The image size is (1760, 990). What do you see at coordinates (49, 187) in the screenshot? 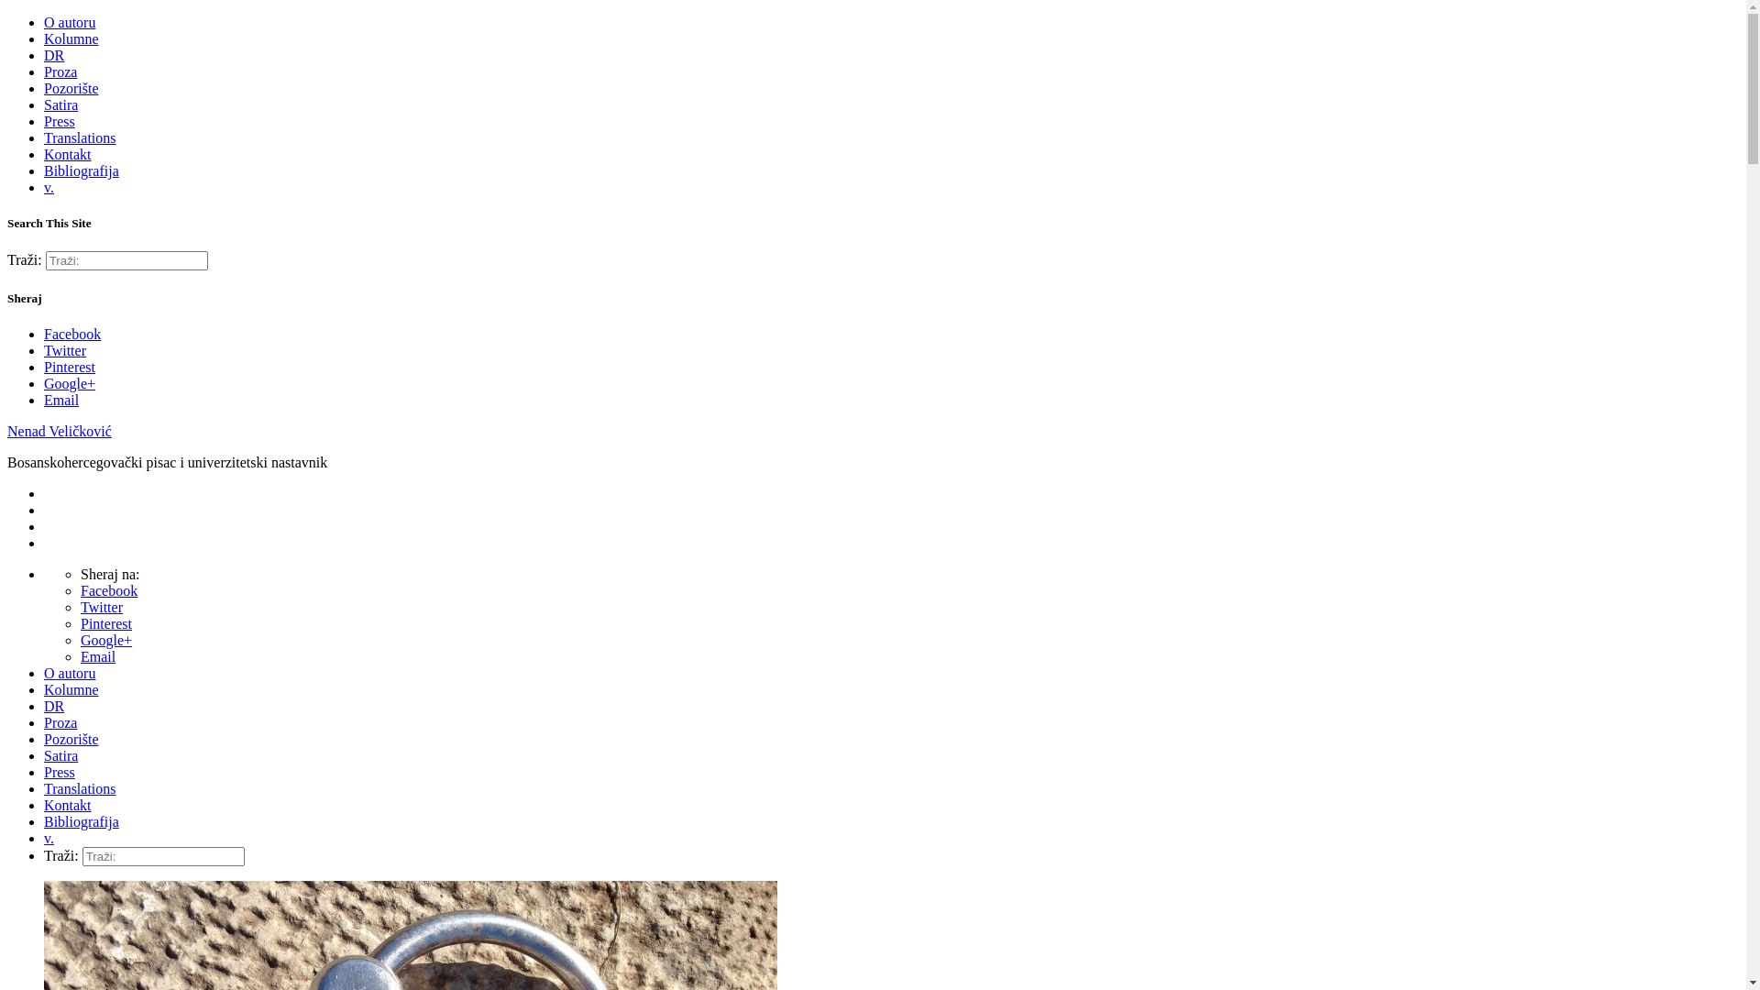
I see `v.` at bounding box center [49, 187].